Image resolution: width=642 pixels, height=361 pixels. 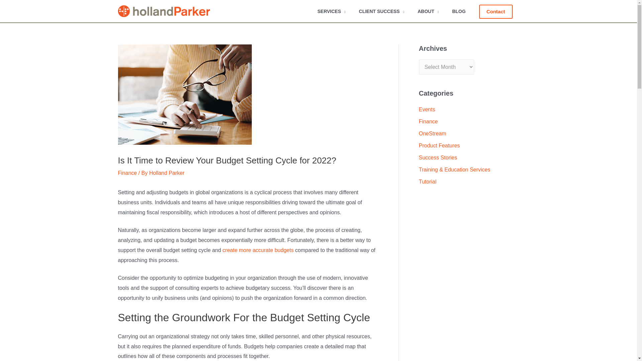 I want to click on View all posts by Holland Parker, so click(x=167, y=172).